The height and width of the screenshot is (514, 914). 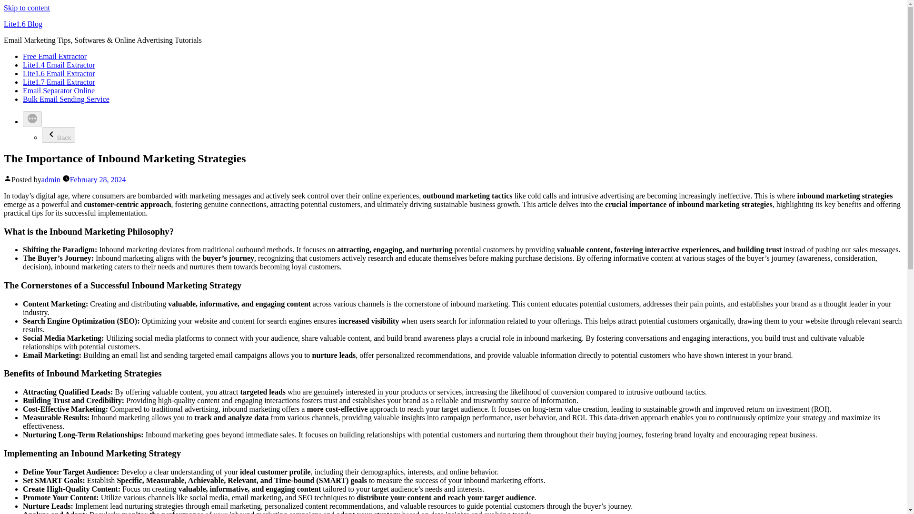 What do you see at coordinates (58, 135) in the screenshot?
I see `Back` at bounding box center [58, 135].